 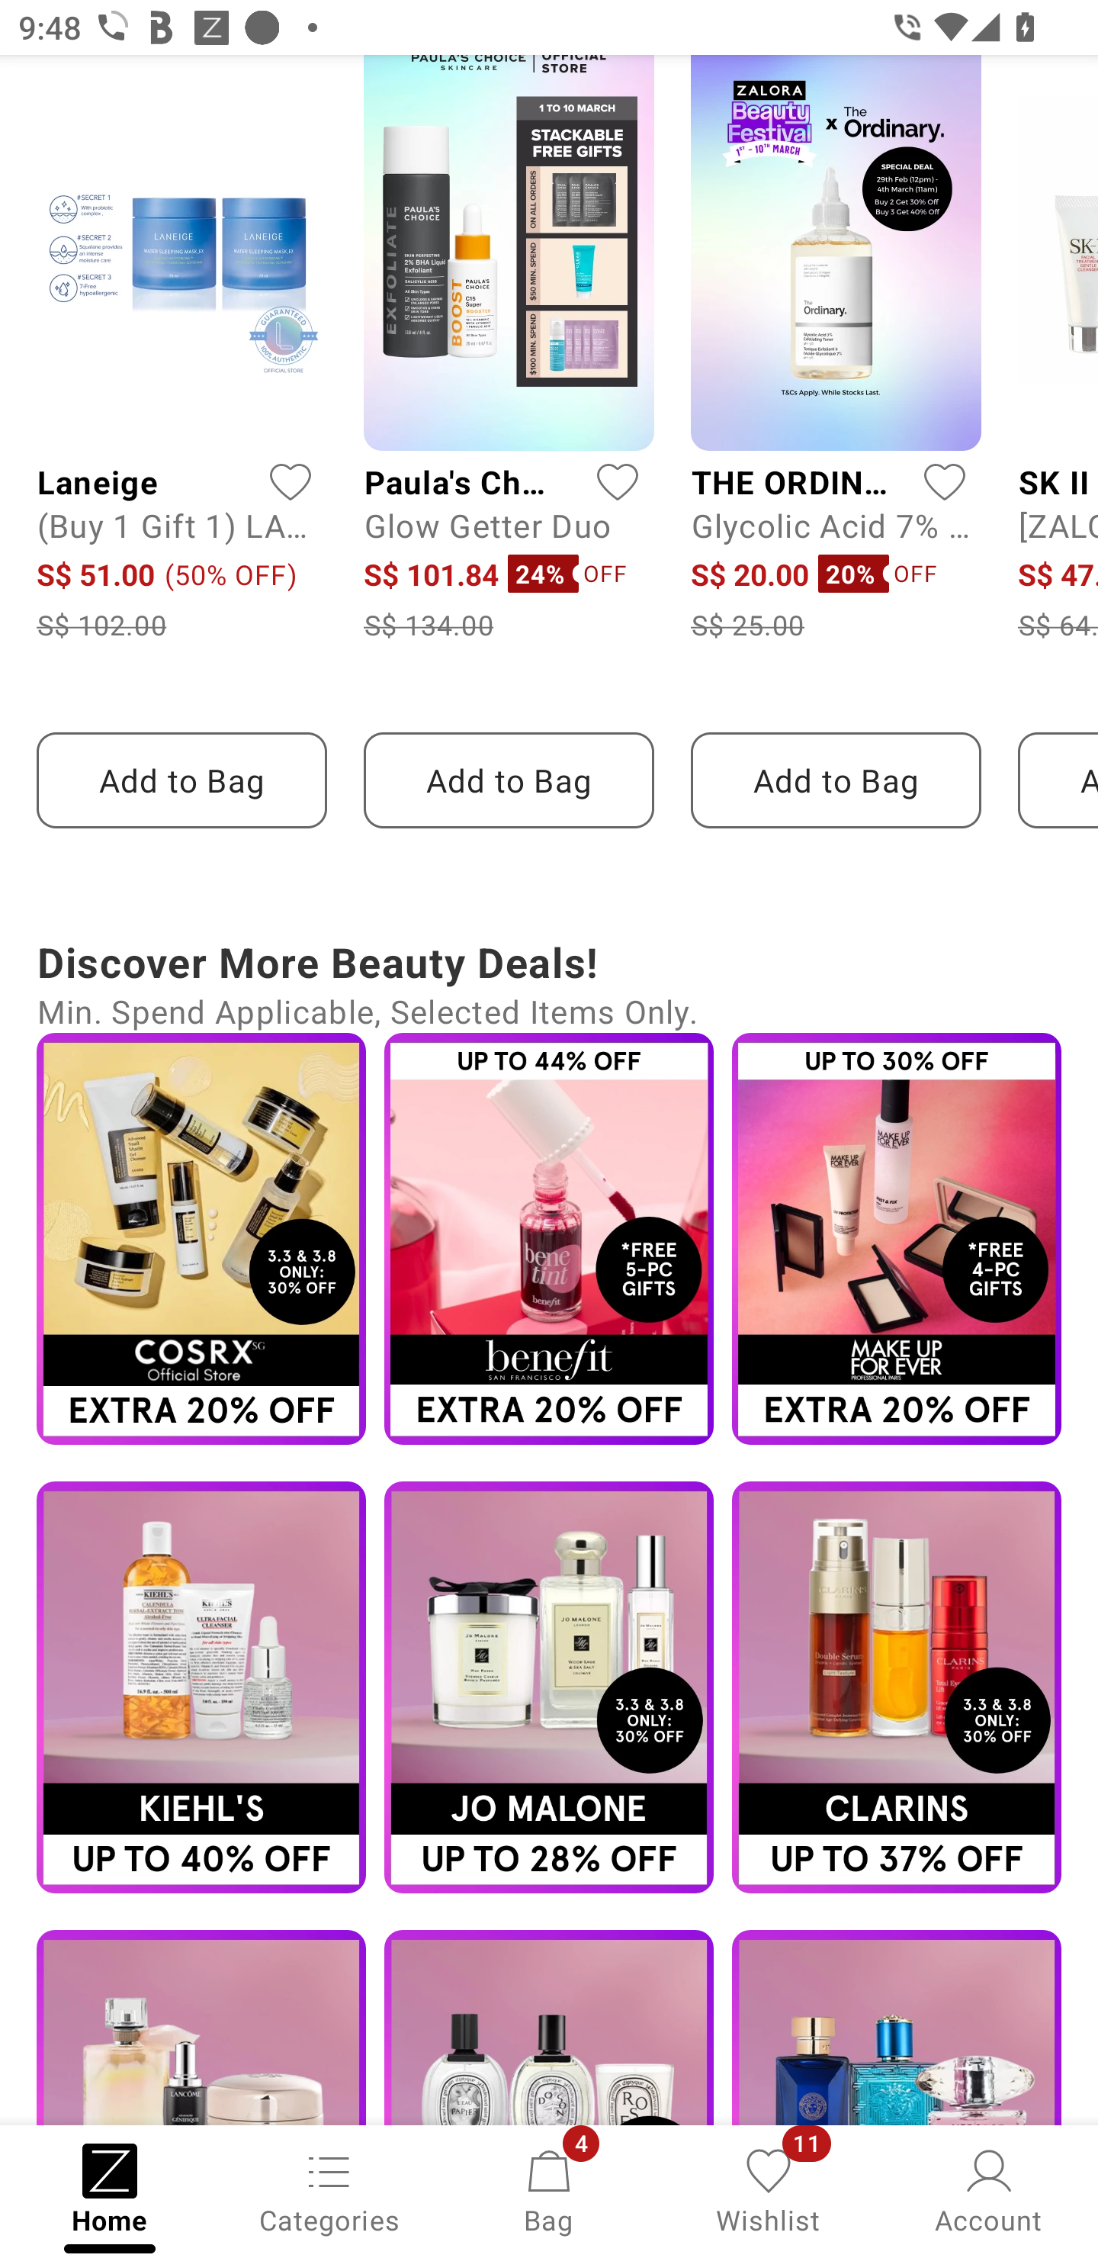 I want to click on Campaign banner, so click(x=897, y=1687).